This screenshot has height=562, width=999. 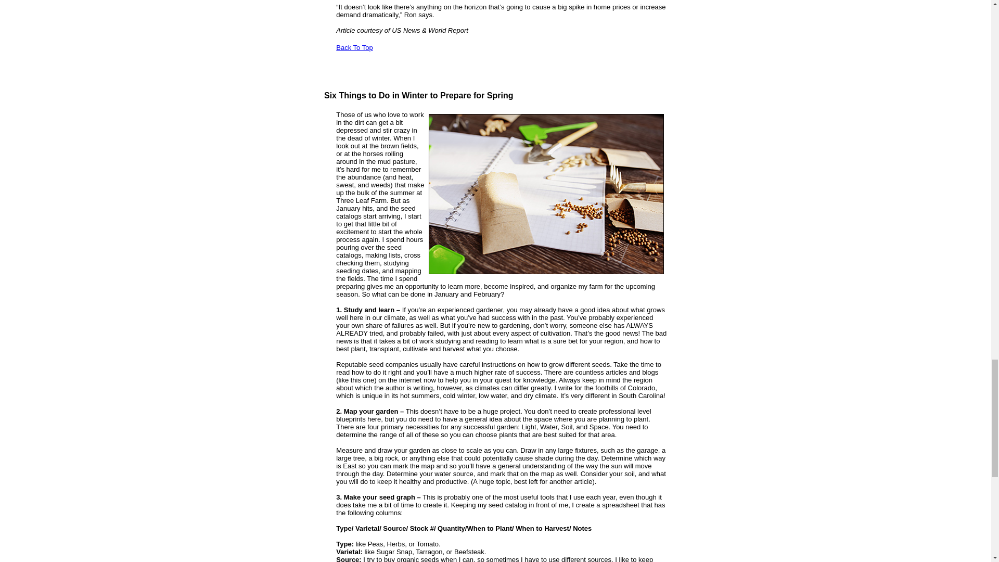 What do you see at coordinates (546, 194) in the screenshot?
I see `Garden` at bounding box center [546, 194].